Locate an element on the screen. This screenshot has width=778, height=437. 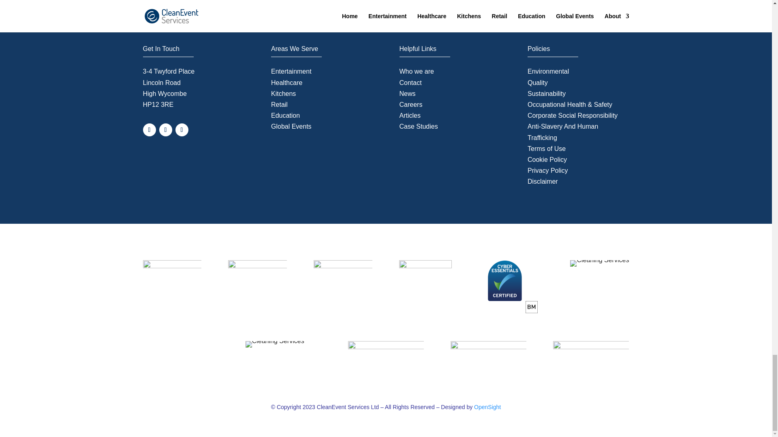
Cleaning Services by CleanEvent is located at coordinates (172, 16).